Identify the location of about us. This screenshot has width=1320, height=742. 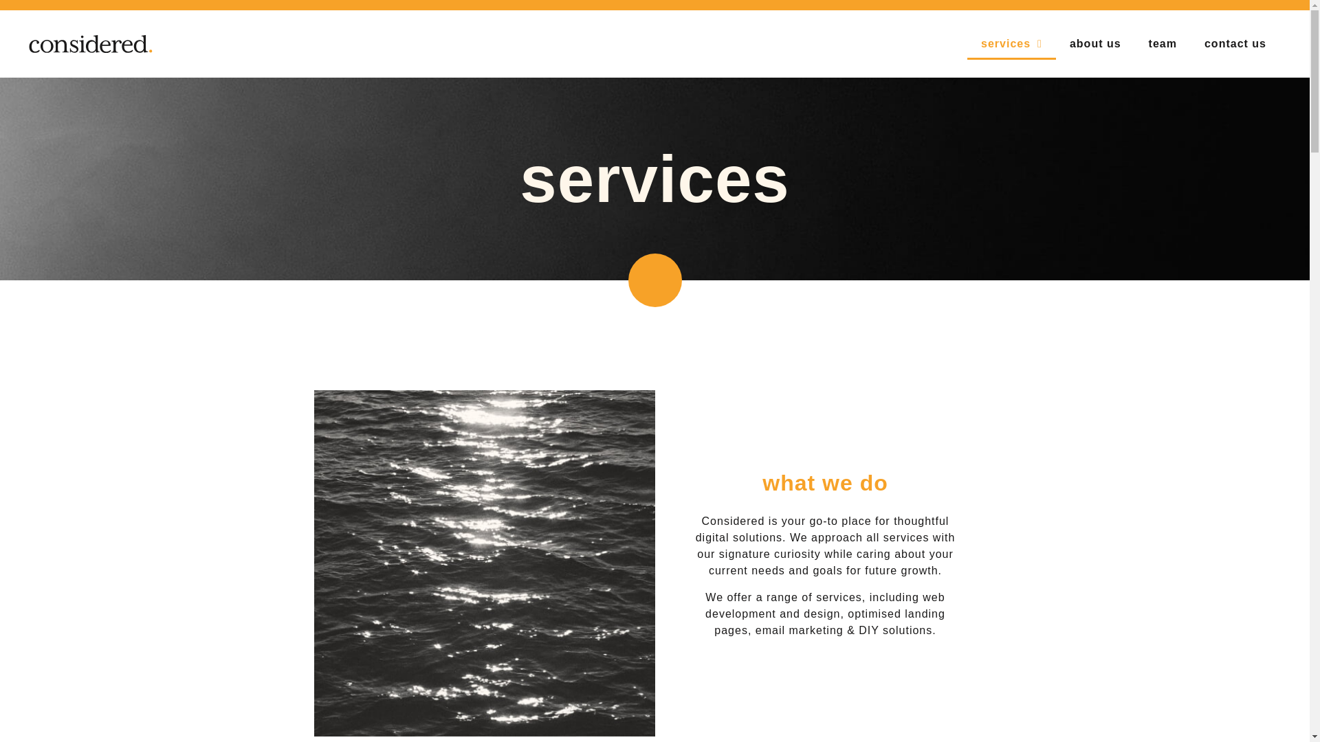
(1096, 44).